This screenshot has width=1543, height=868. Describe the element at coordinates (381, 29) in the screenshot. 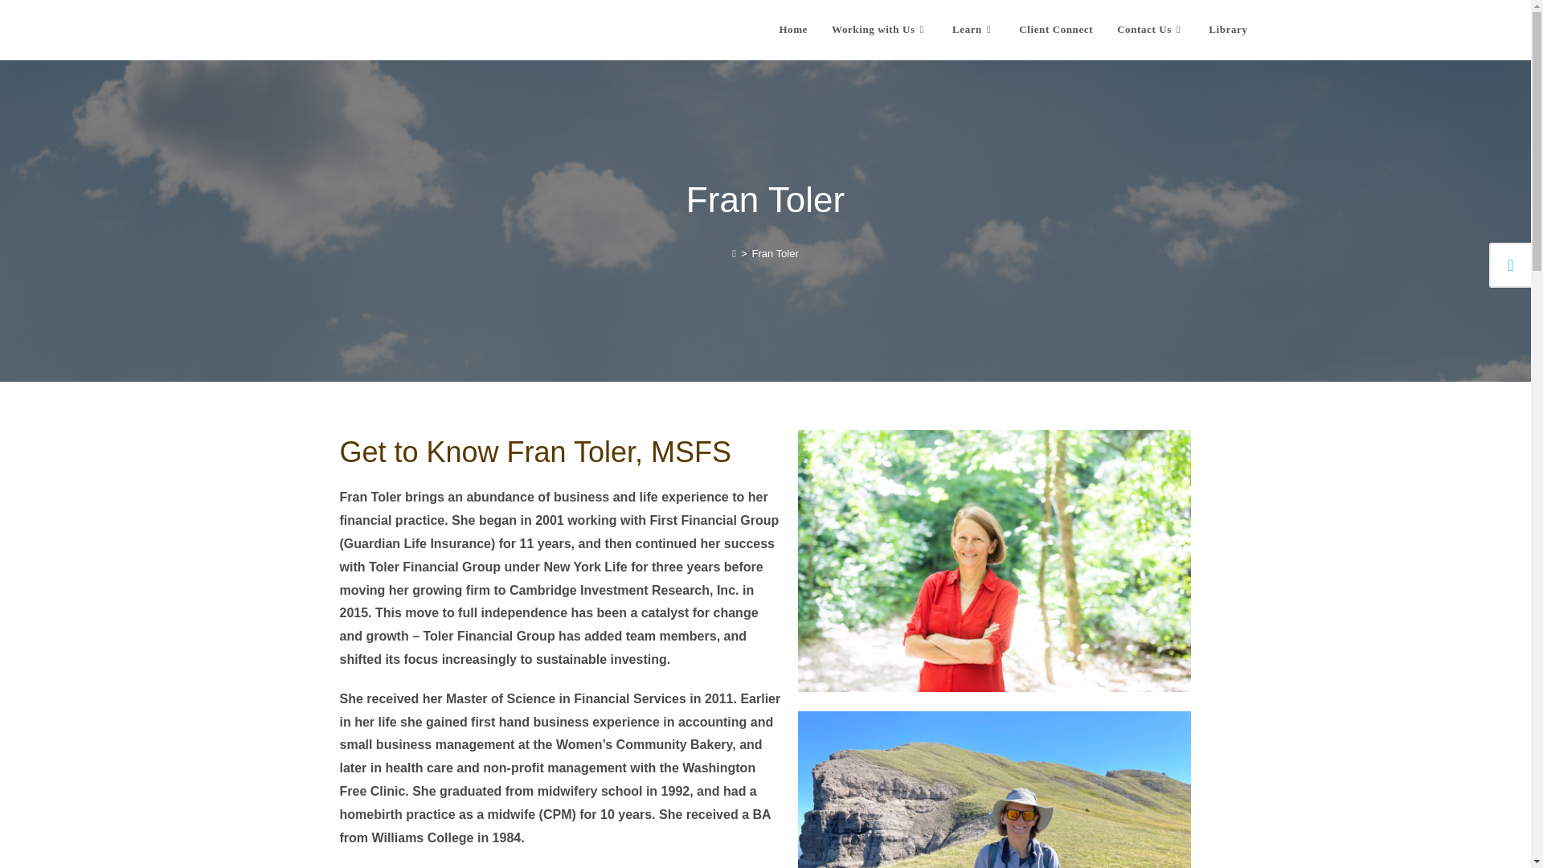

I see `Toler Financial Group` at that location.